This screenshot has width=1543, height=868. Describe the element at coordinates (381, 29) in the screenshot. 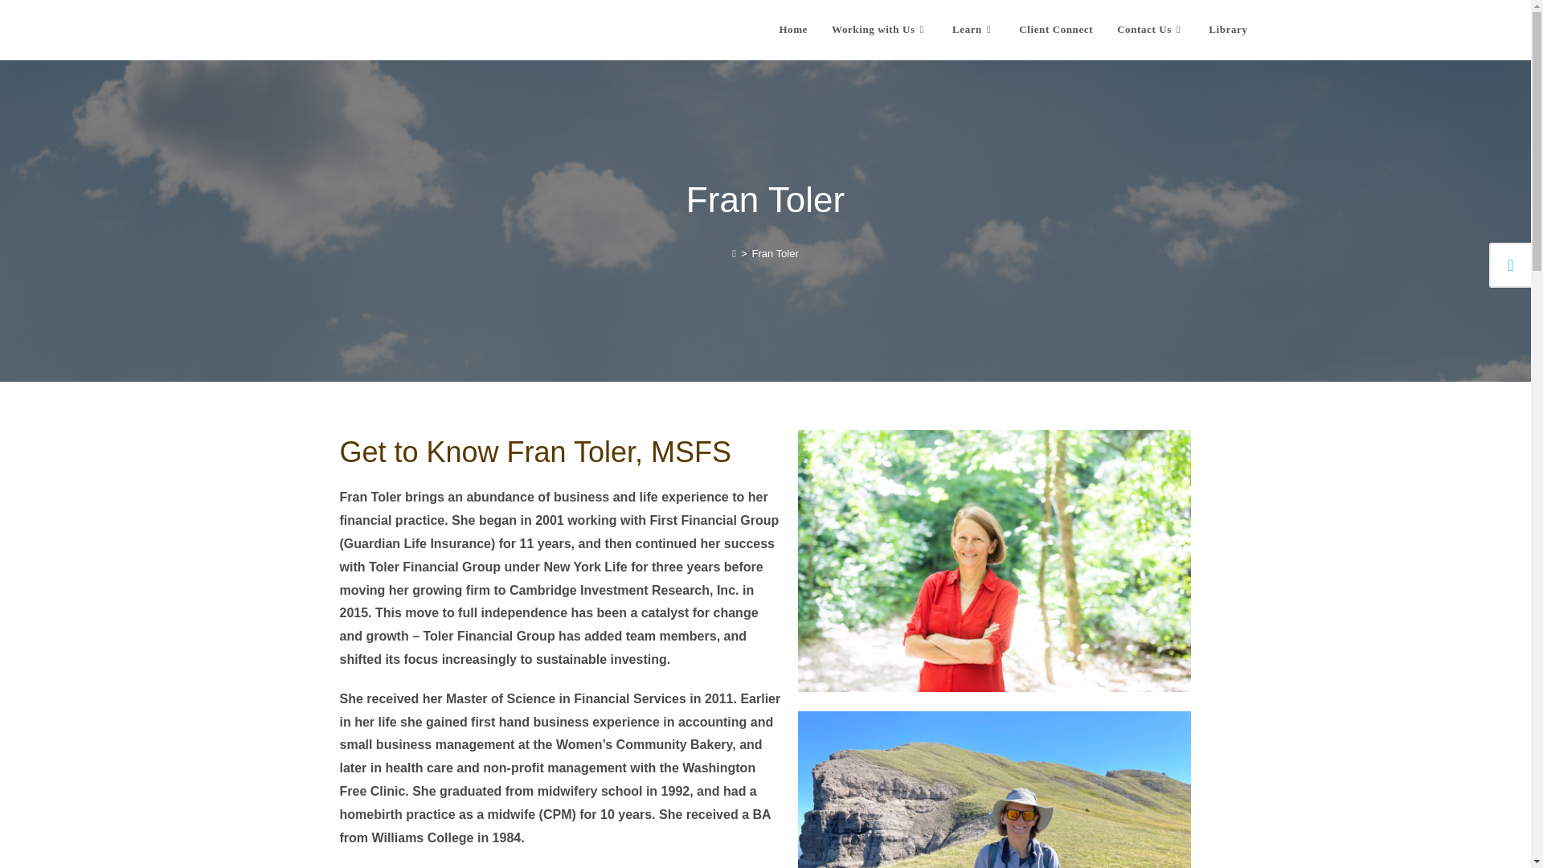

I see `Toler Financial Group` at that location.